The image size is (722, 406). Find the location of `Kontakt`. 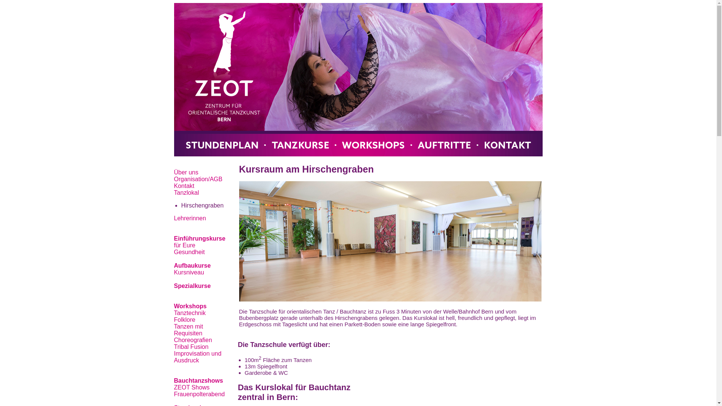

Kontakt is located at coordinates (184, 186).